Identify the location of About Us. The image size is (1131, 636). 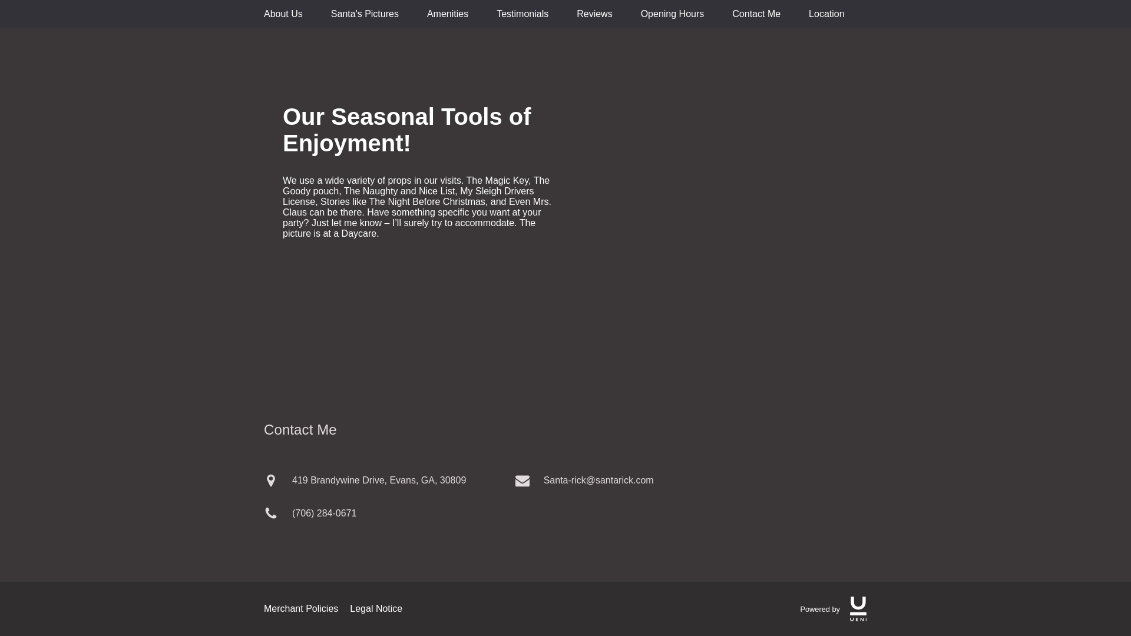
(283, 14).